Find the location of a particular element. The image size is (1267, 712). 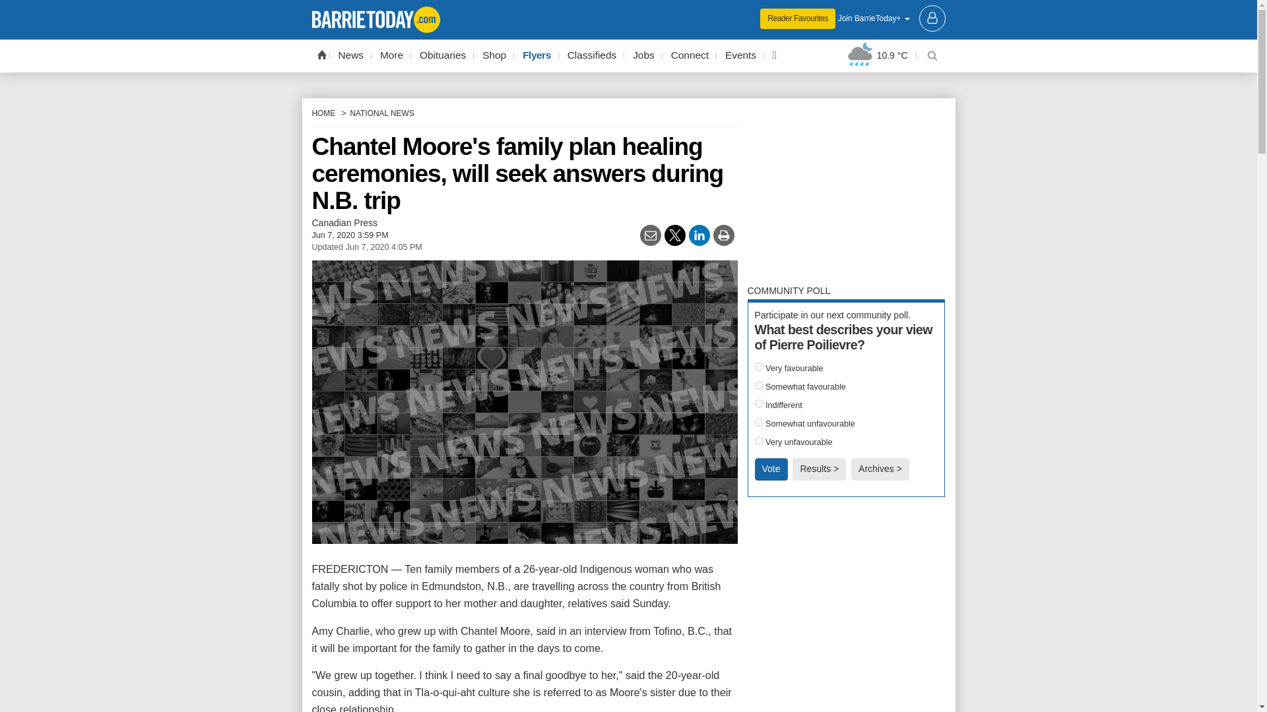

123109 is located at coordinates (759, 422).